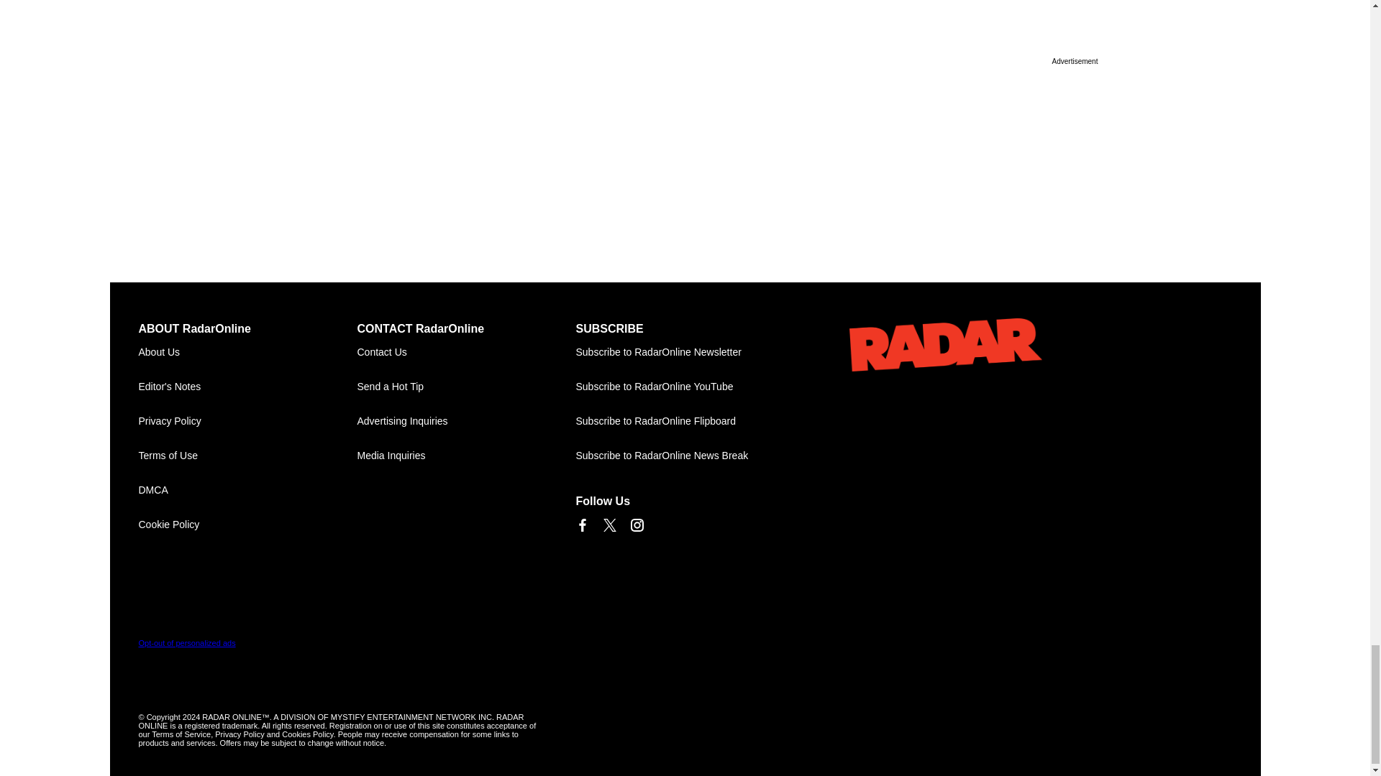 The image size is (1381, 776). Describe the element at coordinates (636, 525) in the screenshot. I see `Link to Instagram` at that location.